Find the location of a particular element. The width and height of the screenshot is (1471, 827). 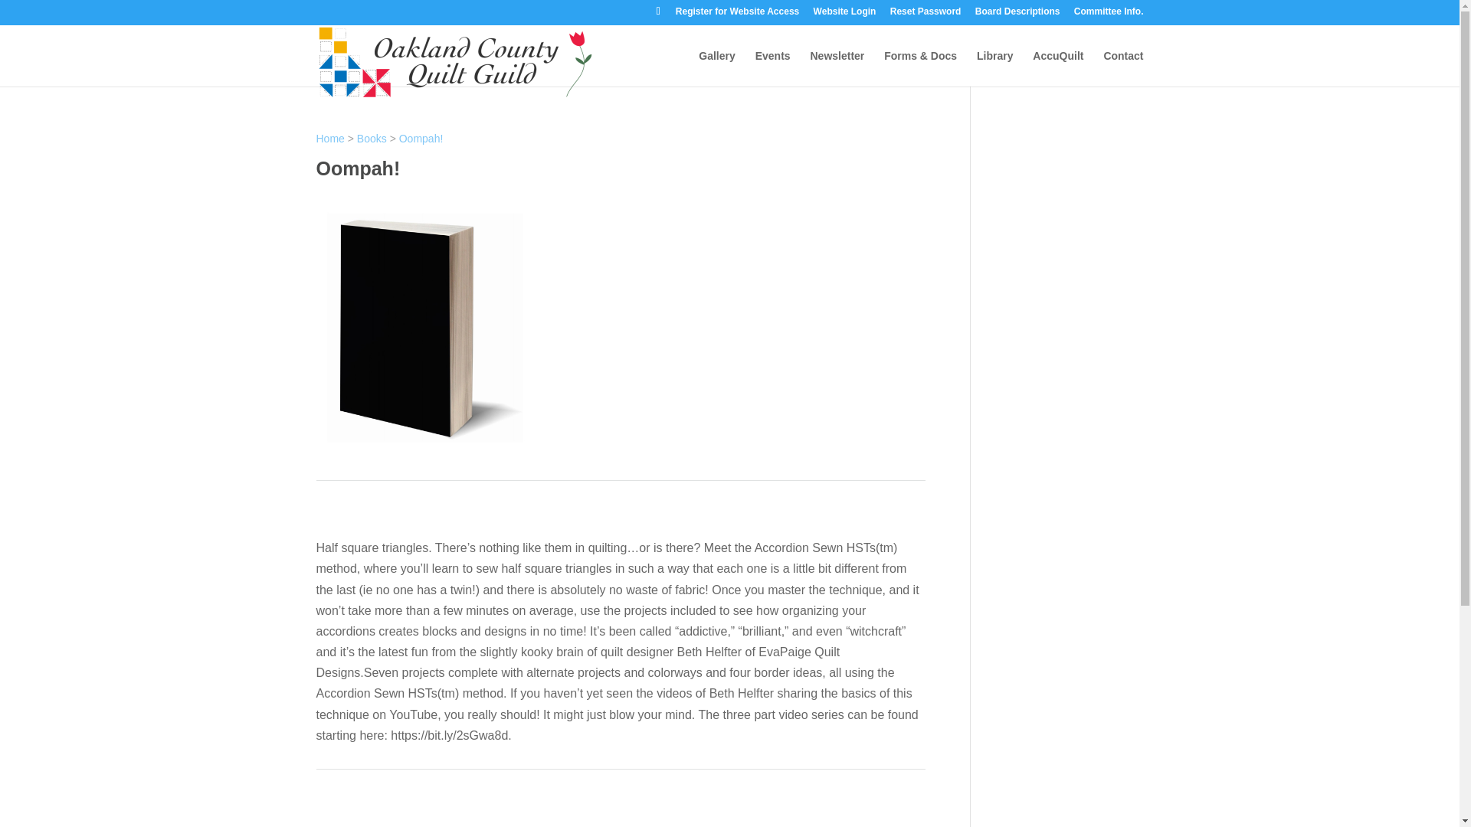

Books is located at coordinates (372, 138).